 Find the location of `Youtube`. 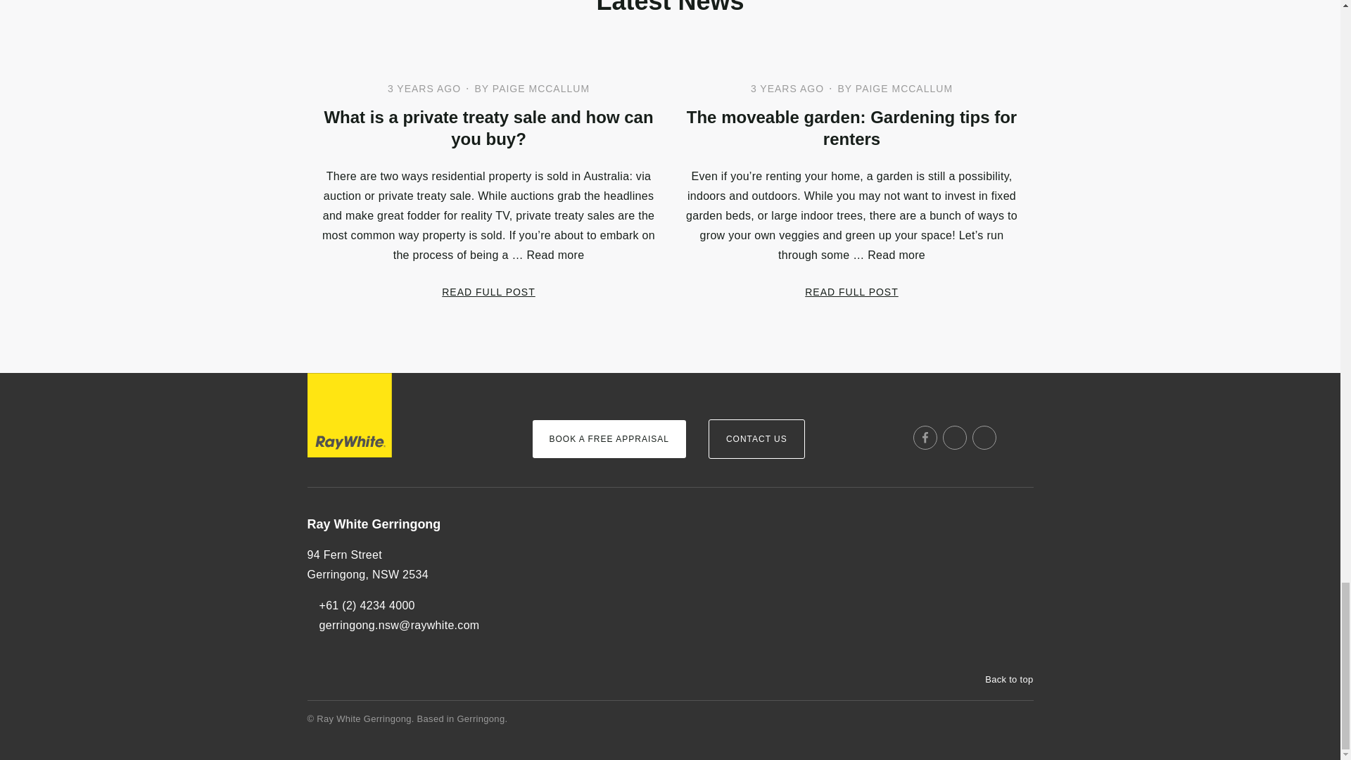

Youtube is located at coordinates (984, 438).